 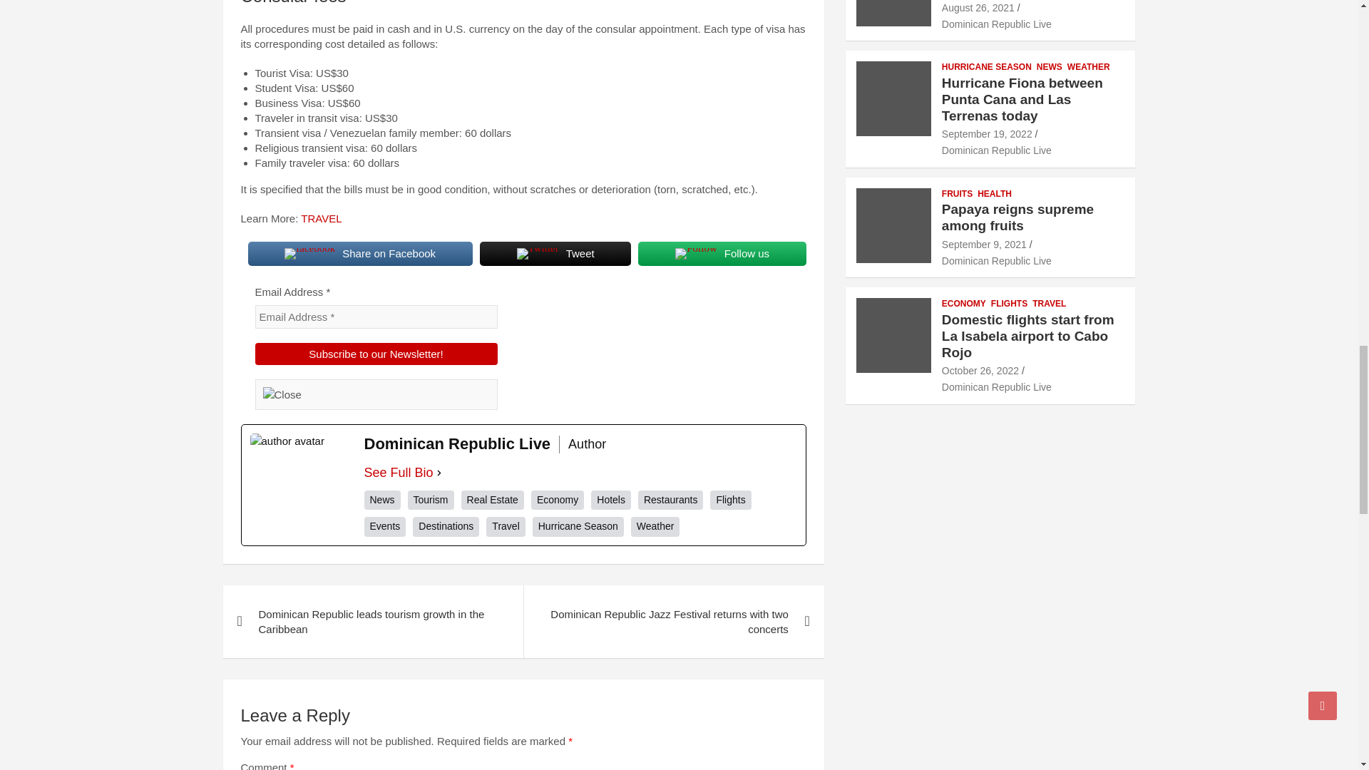 I want to click on Domestic flights start from La Isabela airport to Cabo Rojo, so click(x=980, y=371).